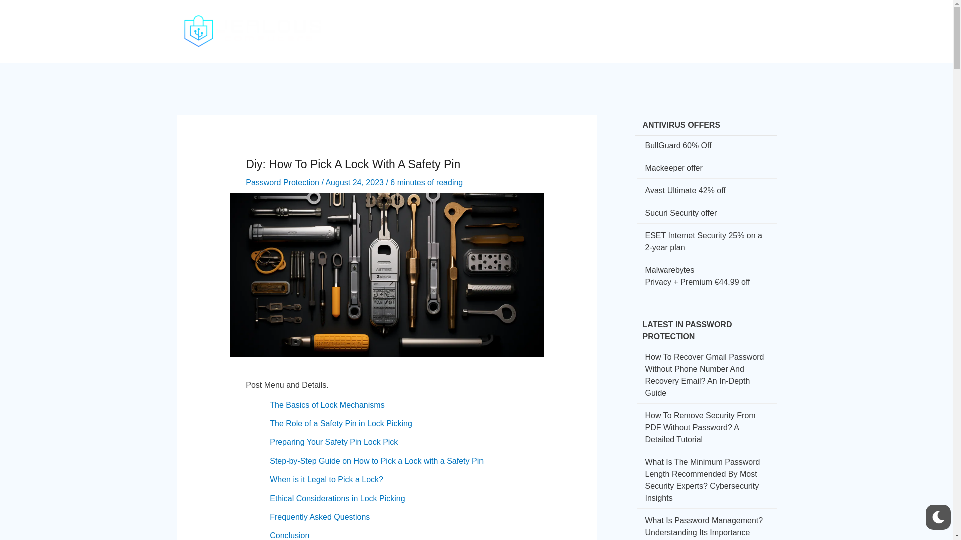 Image resolution: width=961 pixels, height=540 pixels. Describe the element at coordinates (327, 405) in the screenshot. I see `The Basics of Lock Mechanisms` at that location.